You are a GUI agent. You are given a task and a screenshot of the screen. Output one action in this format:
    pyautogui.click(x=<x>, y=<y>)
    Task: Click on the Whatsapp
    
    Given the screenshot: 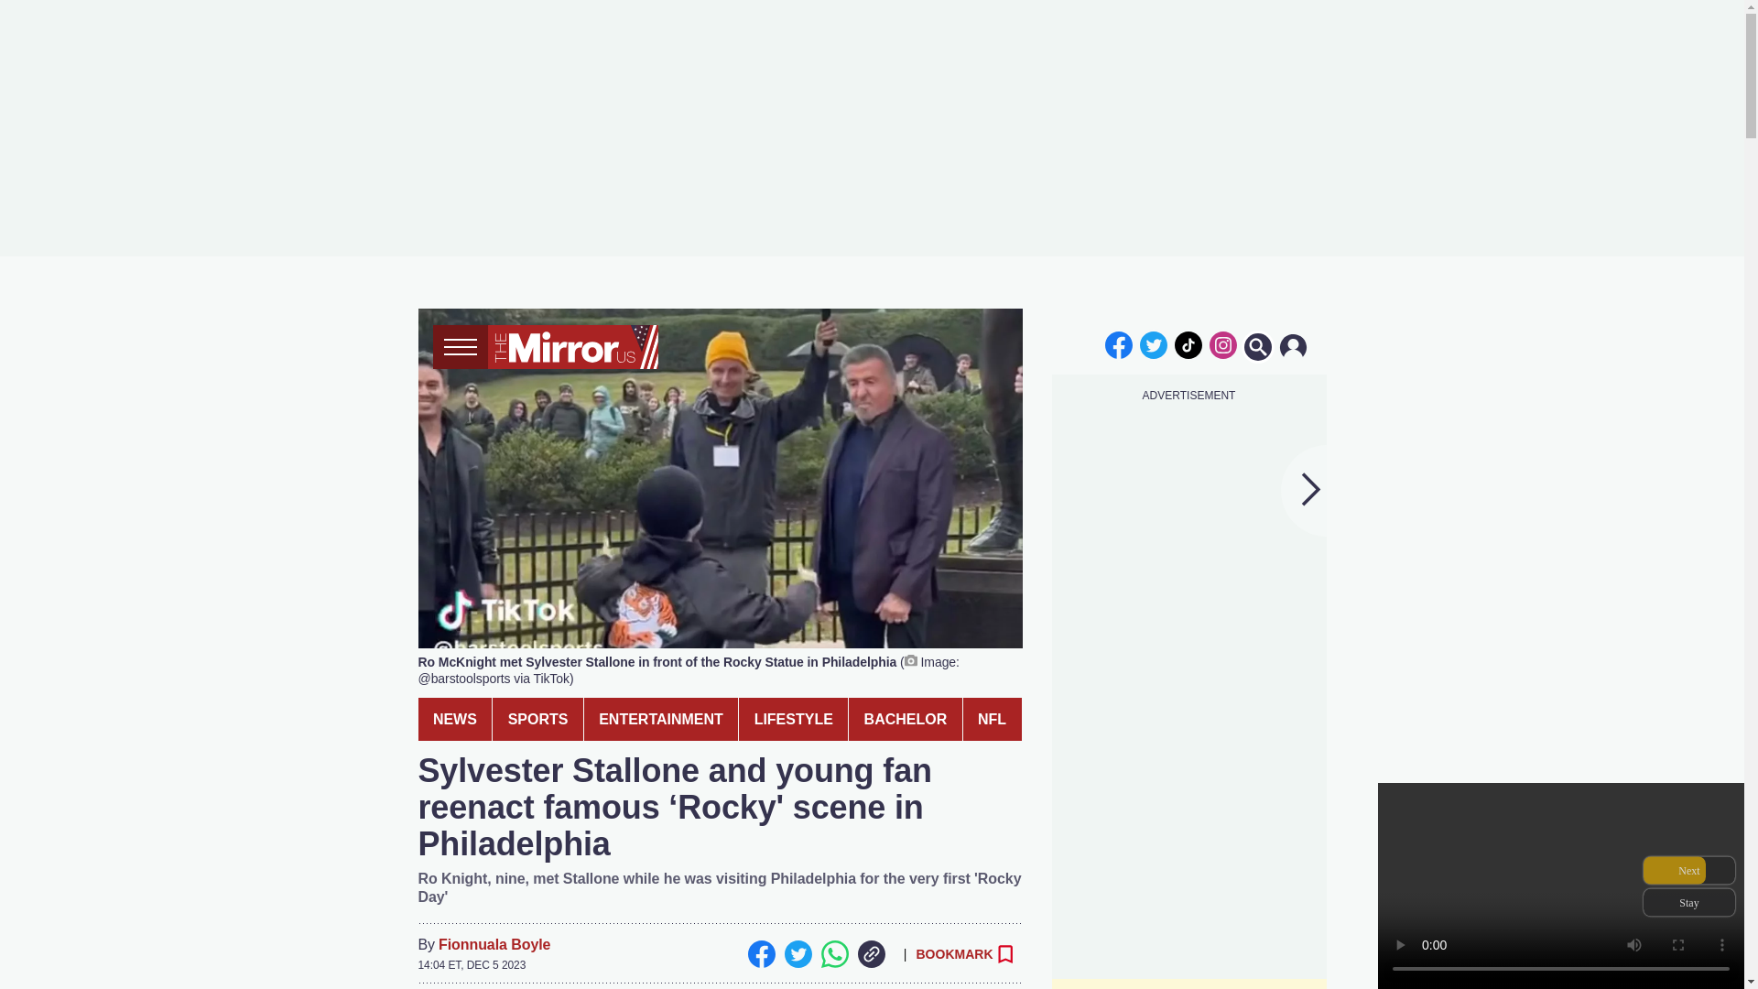 What is the action you would take?
    pyautogui.click(x=833, y=954)
    